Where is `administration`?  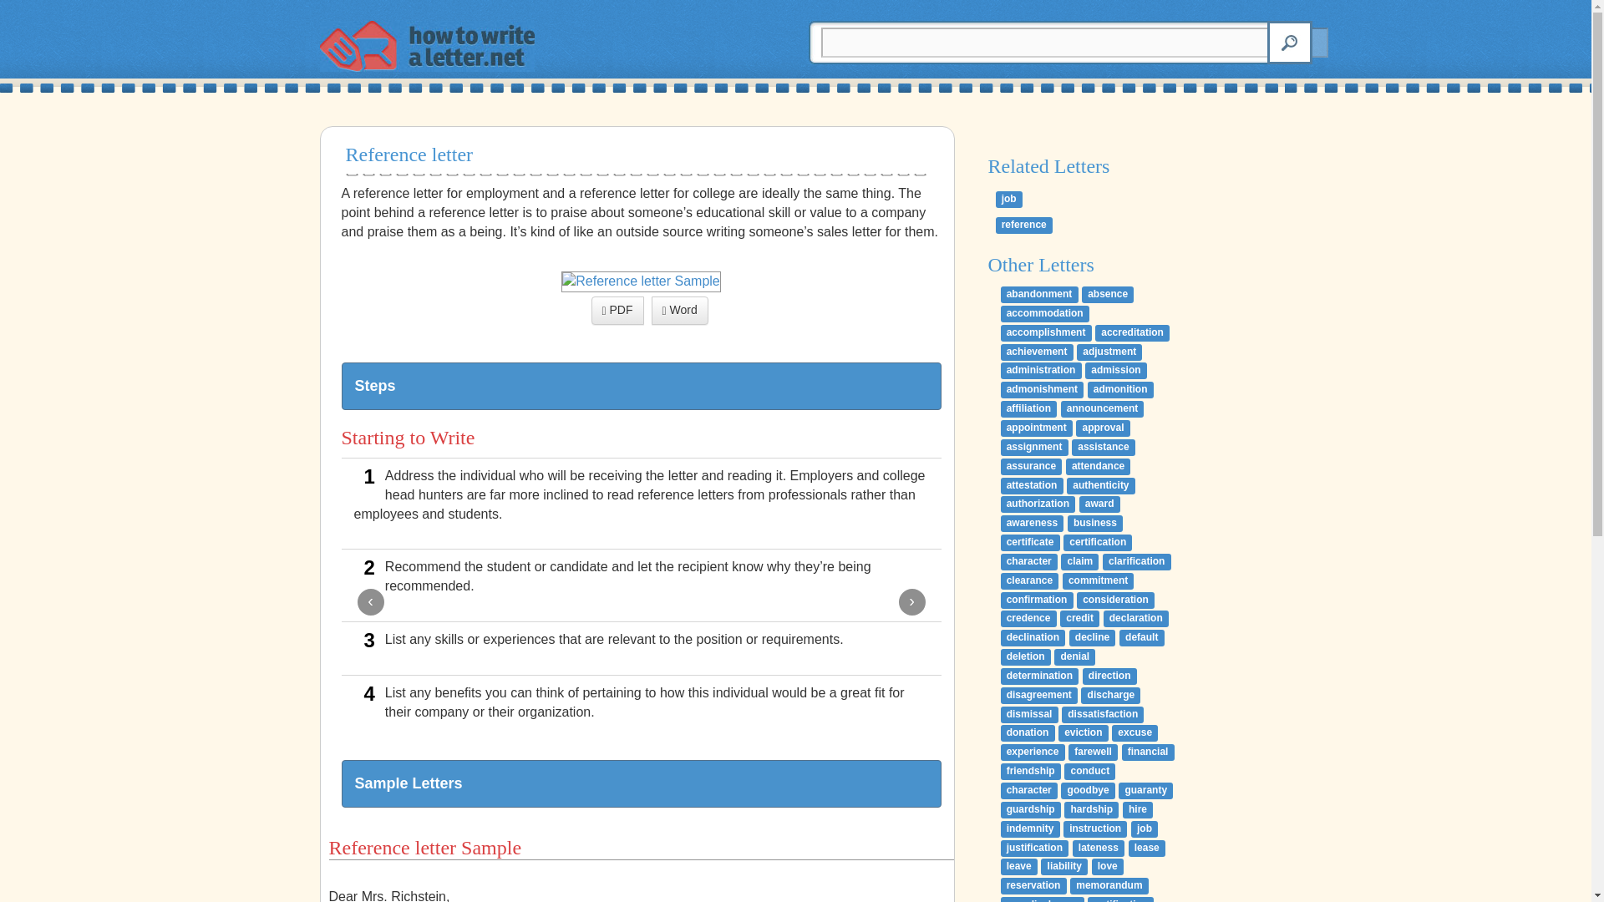
administration is located at coordinates (1041, 371).